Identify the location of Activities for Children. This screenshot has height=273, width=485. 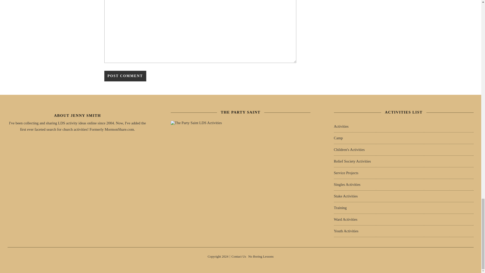
(349, 150).